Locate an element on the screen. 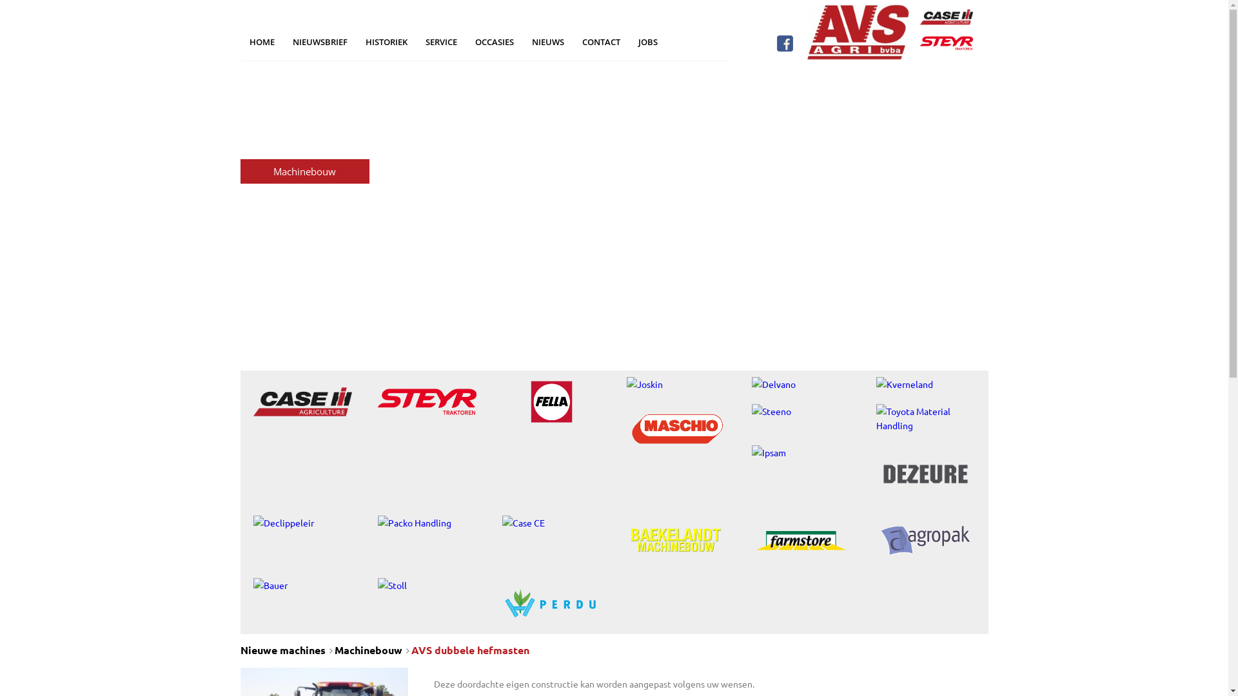 This screenshot has width=1238, height=696. Steyr fanshop is located at coordinates (304, 245).